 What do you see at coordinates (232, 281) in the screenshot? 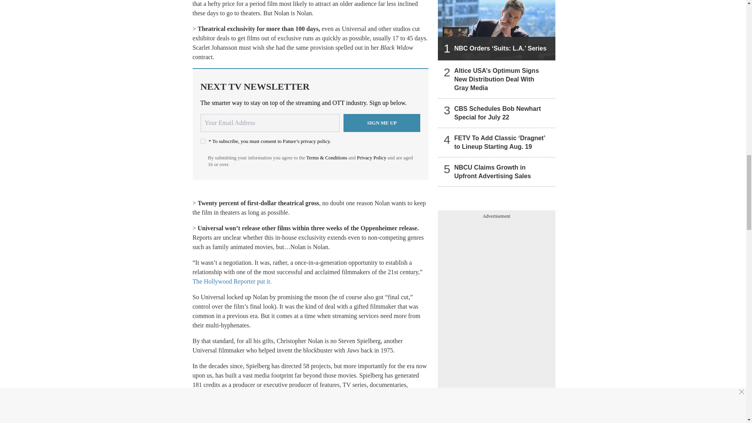
I see `The Hollywood Reporter put it.` at bounding box center [232, 281].